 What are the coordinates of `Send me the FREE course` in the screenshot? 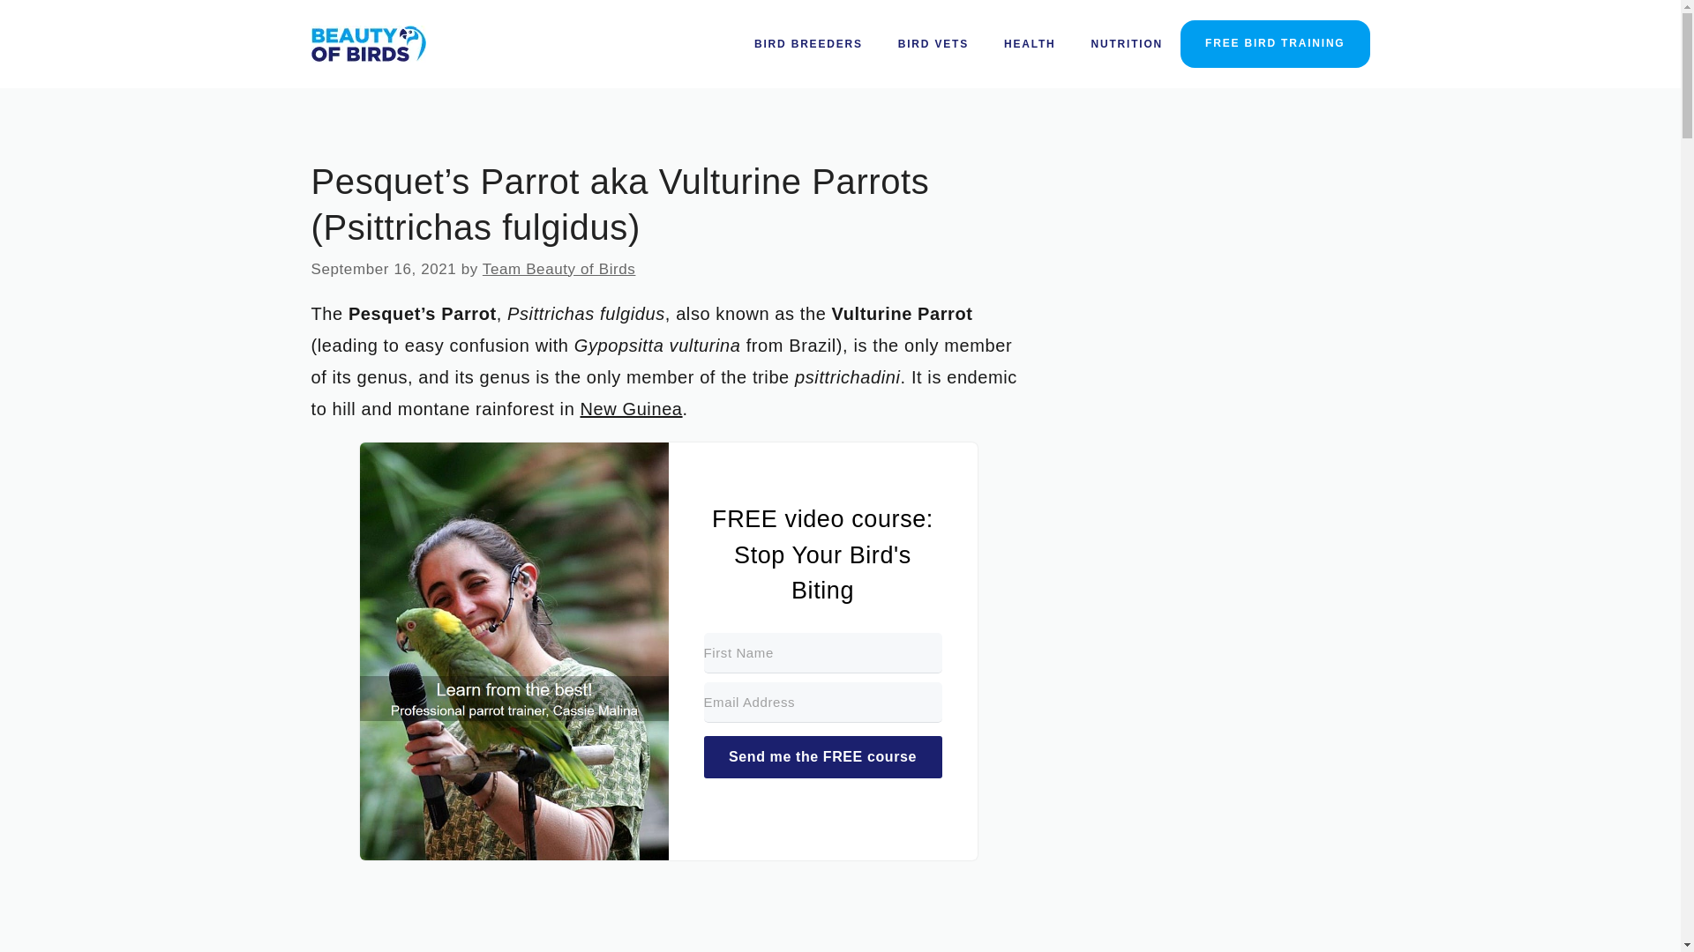 It's located at (822, 756).